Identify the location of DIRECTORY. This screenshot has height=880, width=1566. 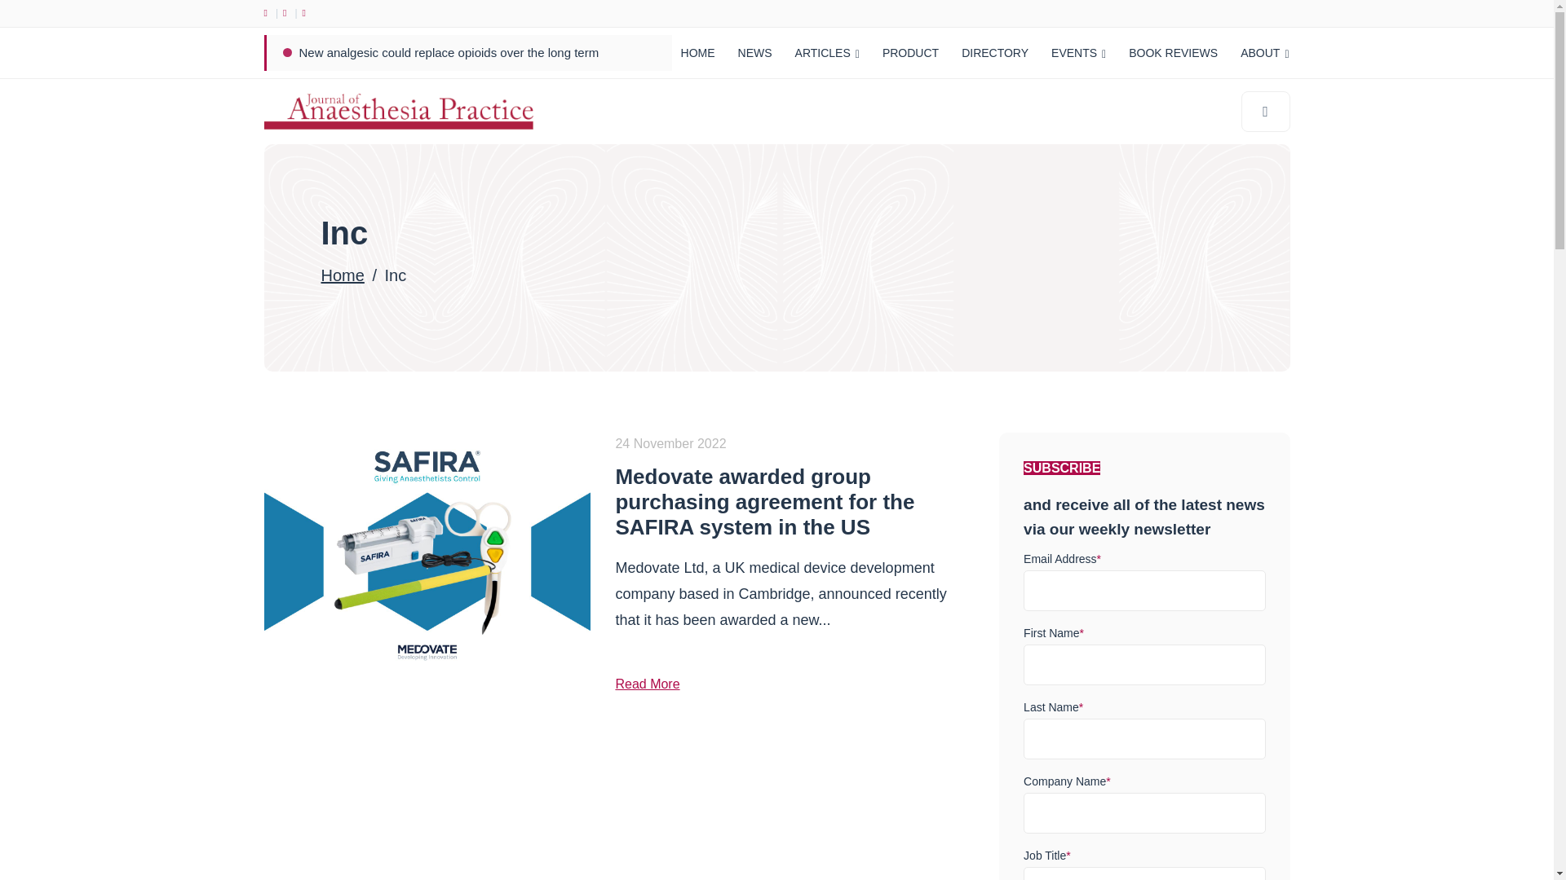
(995, 53).